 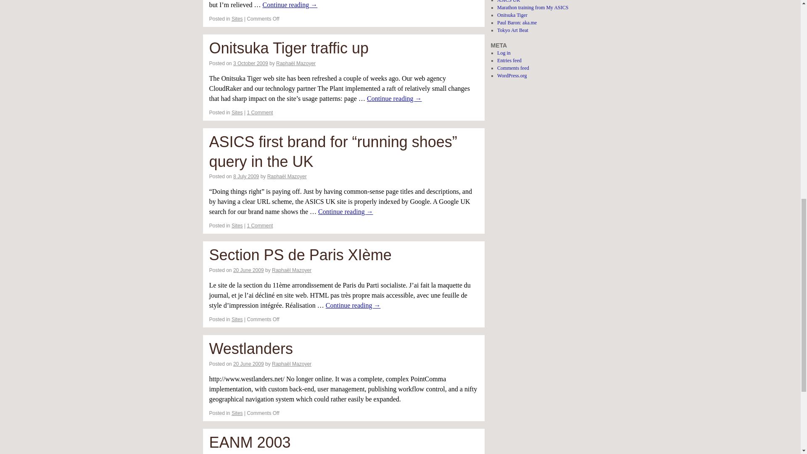 What do you see at coordinates (246, 176) in the screenshot?
I see `8 July 2009` at bounding box center [246, 176].